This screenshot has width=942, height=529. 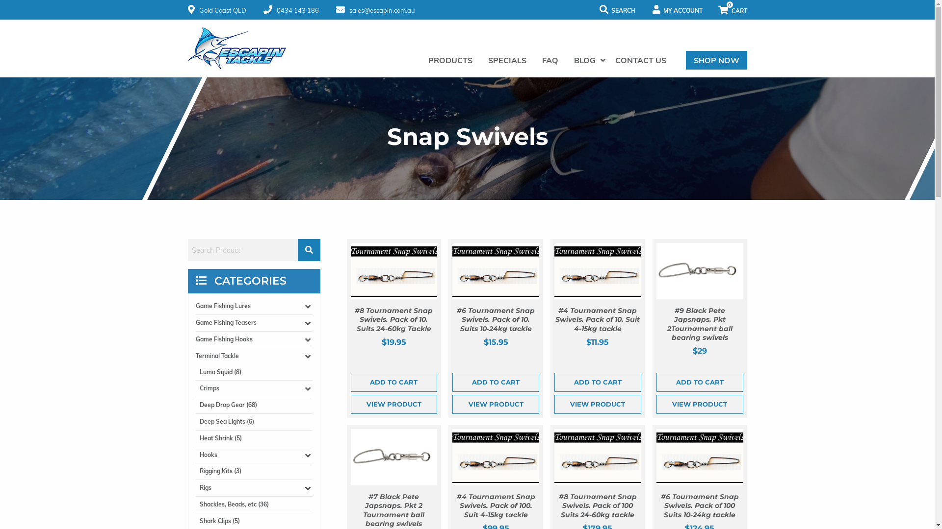 What do you see at coordinates (254, 307) in the screenshot?
I see `Game Fishing Lures` at bounding box center [254, 307].